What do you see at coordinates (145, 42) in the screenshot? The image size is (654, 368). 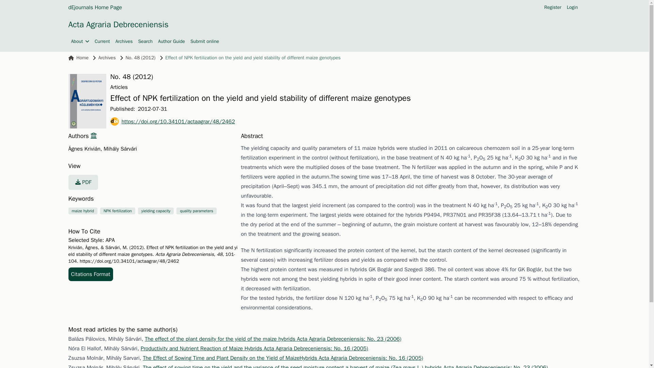 I see `Search` at bounding box center [145, 42].